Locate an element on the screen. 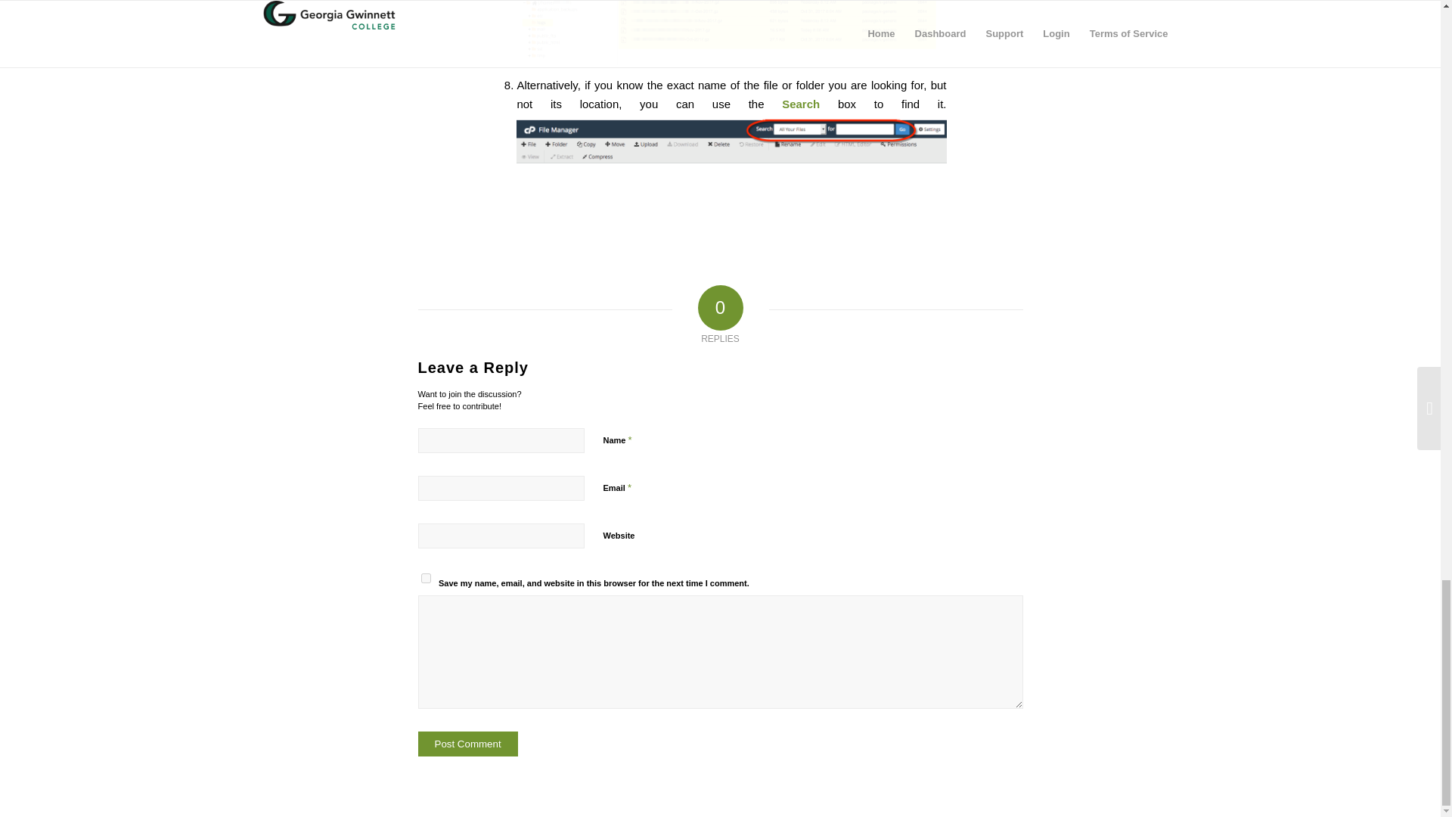 This screenshot has width=1452, height=817. Post Comment is located at coordinates (467, 744).